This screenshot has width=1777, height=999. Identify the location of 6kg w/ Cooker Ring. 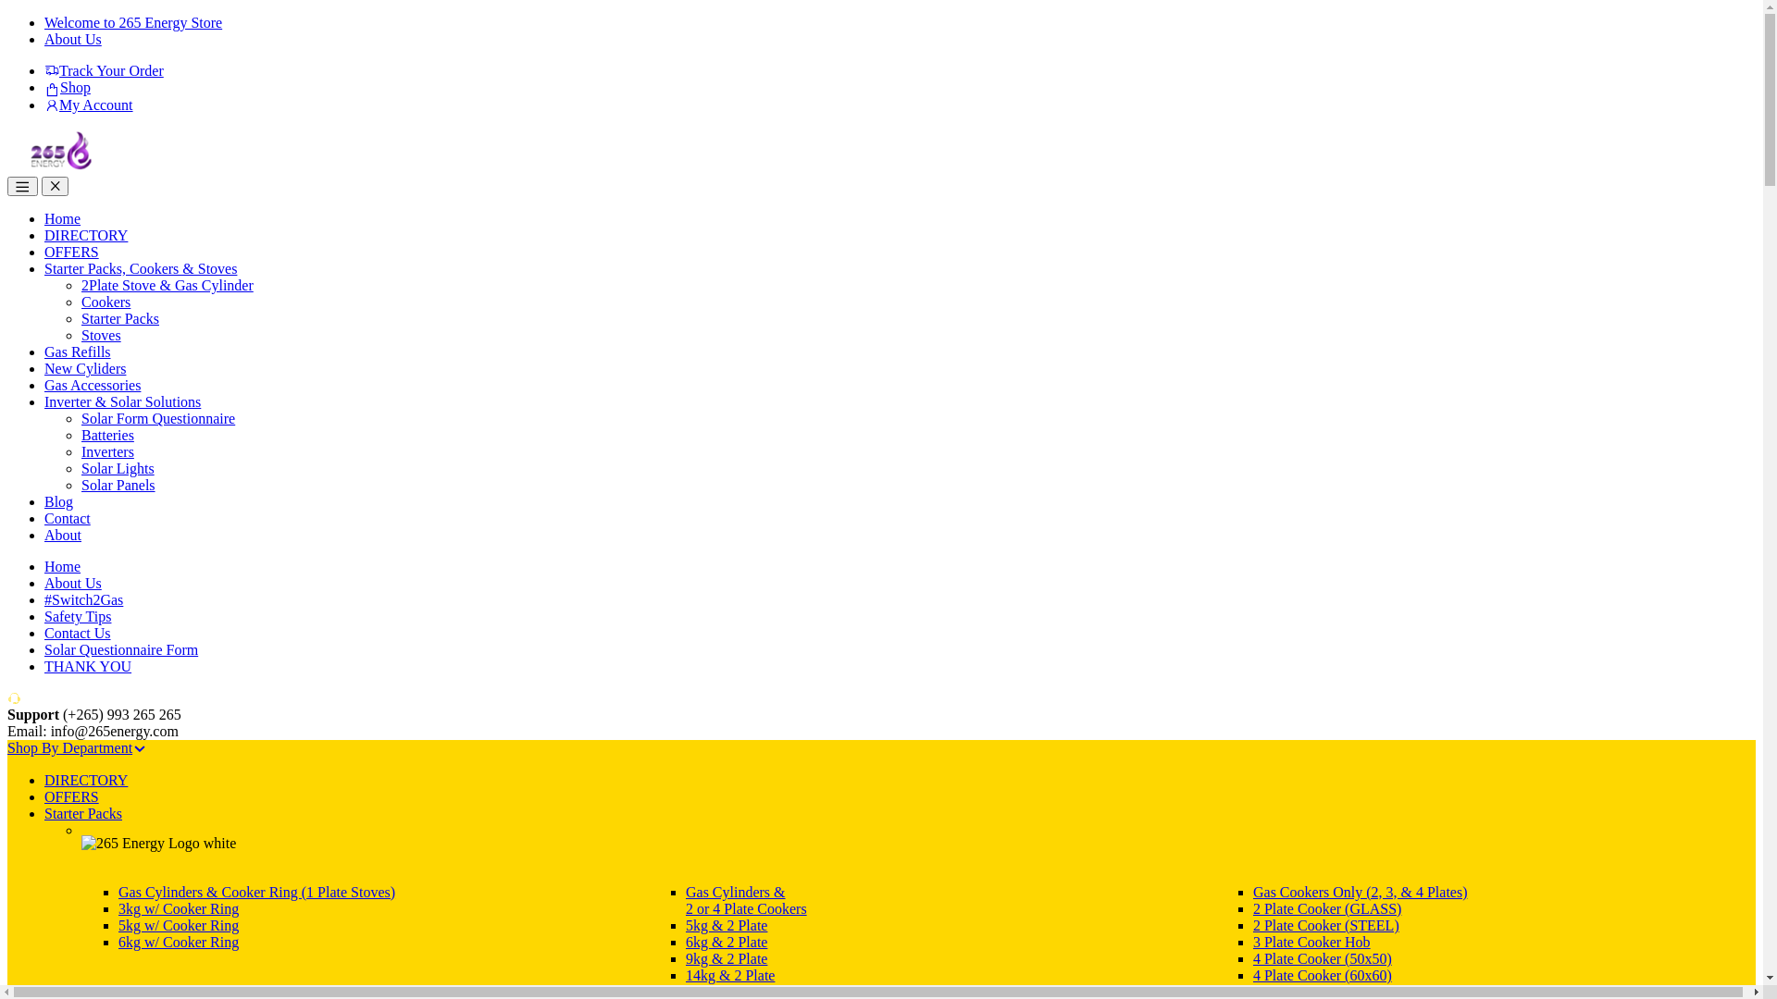
(179, 942).